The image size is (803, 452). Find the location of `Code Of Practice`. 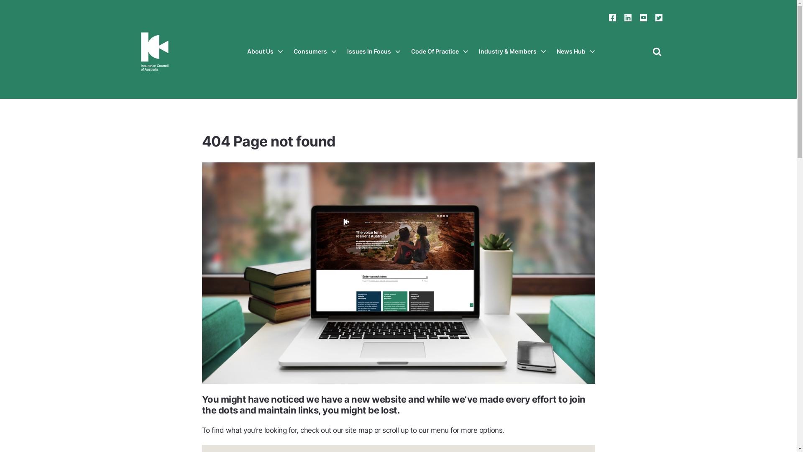

Code Of Practice is located at coordinates (439, 51).